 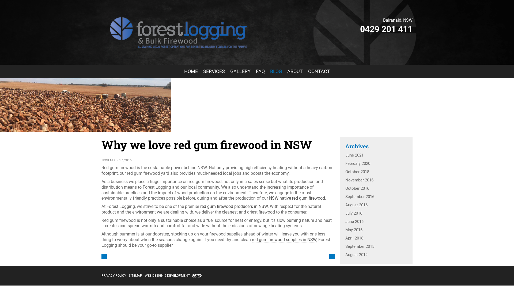 What do you see at coordinates (135, 276) in the screenshot?
I see `SITEMAP` at bounding box center [135, 276].